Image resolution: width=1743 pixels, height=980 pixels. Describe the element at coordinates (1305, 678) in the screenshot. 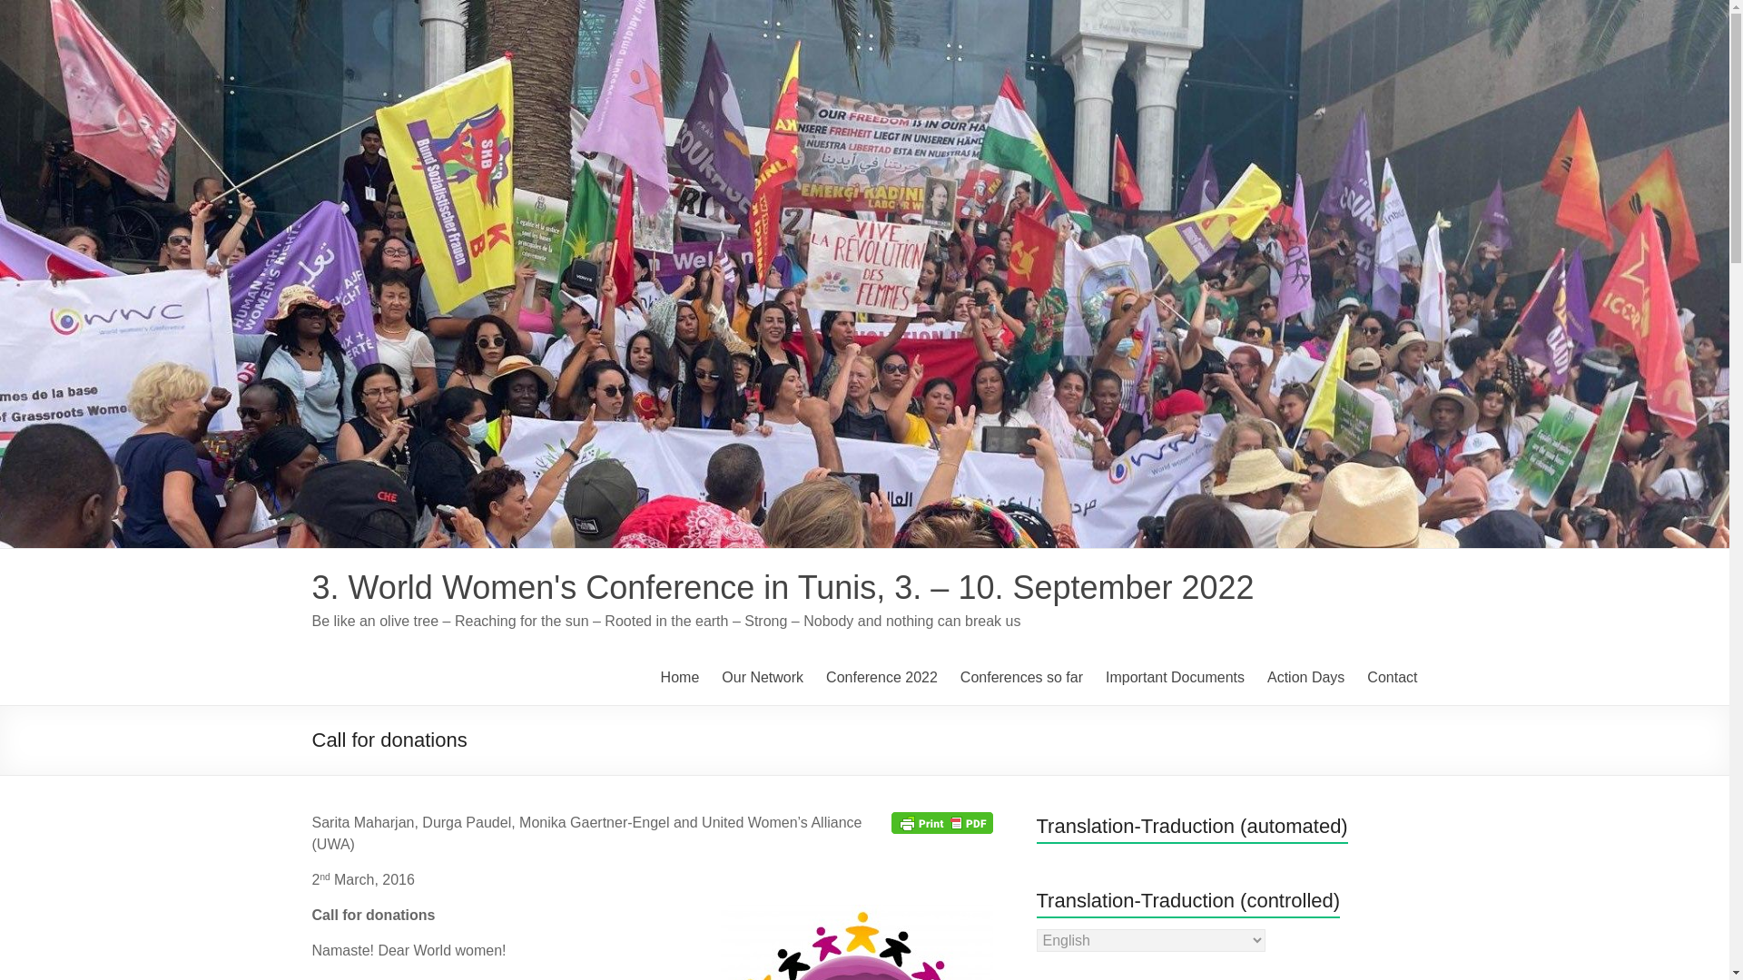

I see `Action Days` at that location.